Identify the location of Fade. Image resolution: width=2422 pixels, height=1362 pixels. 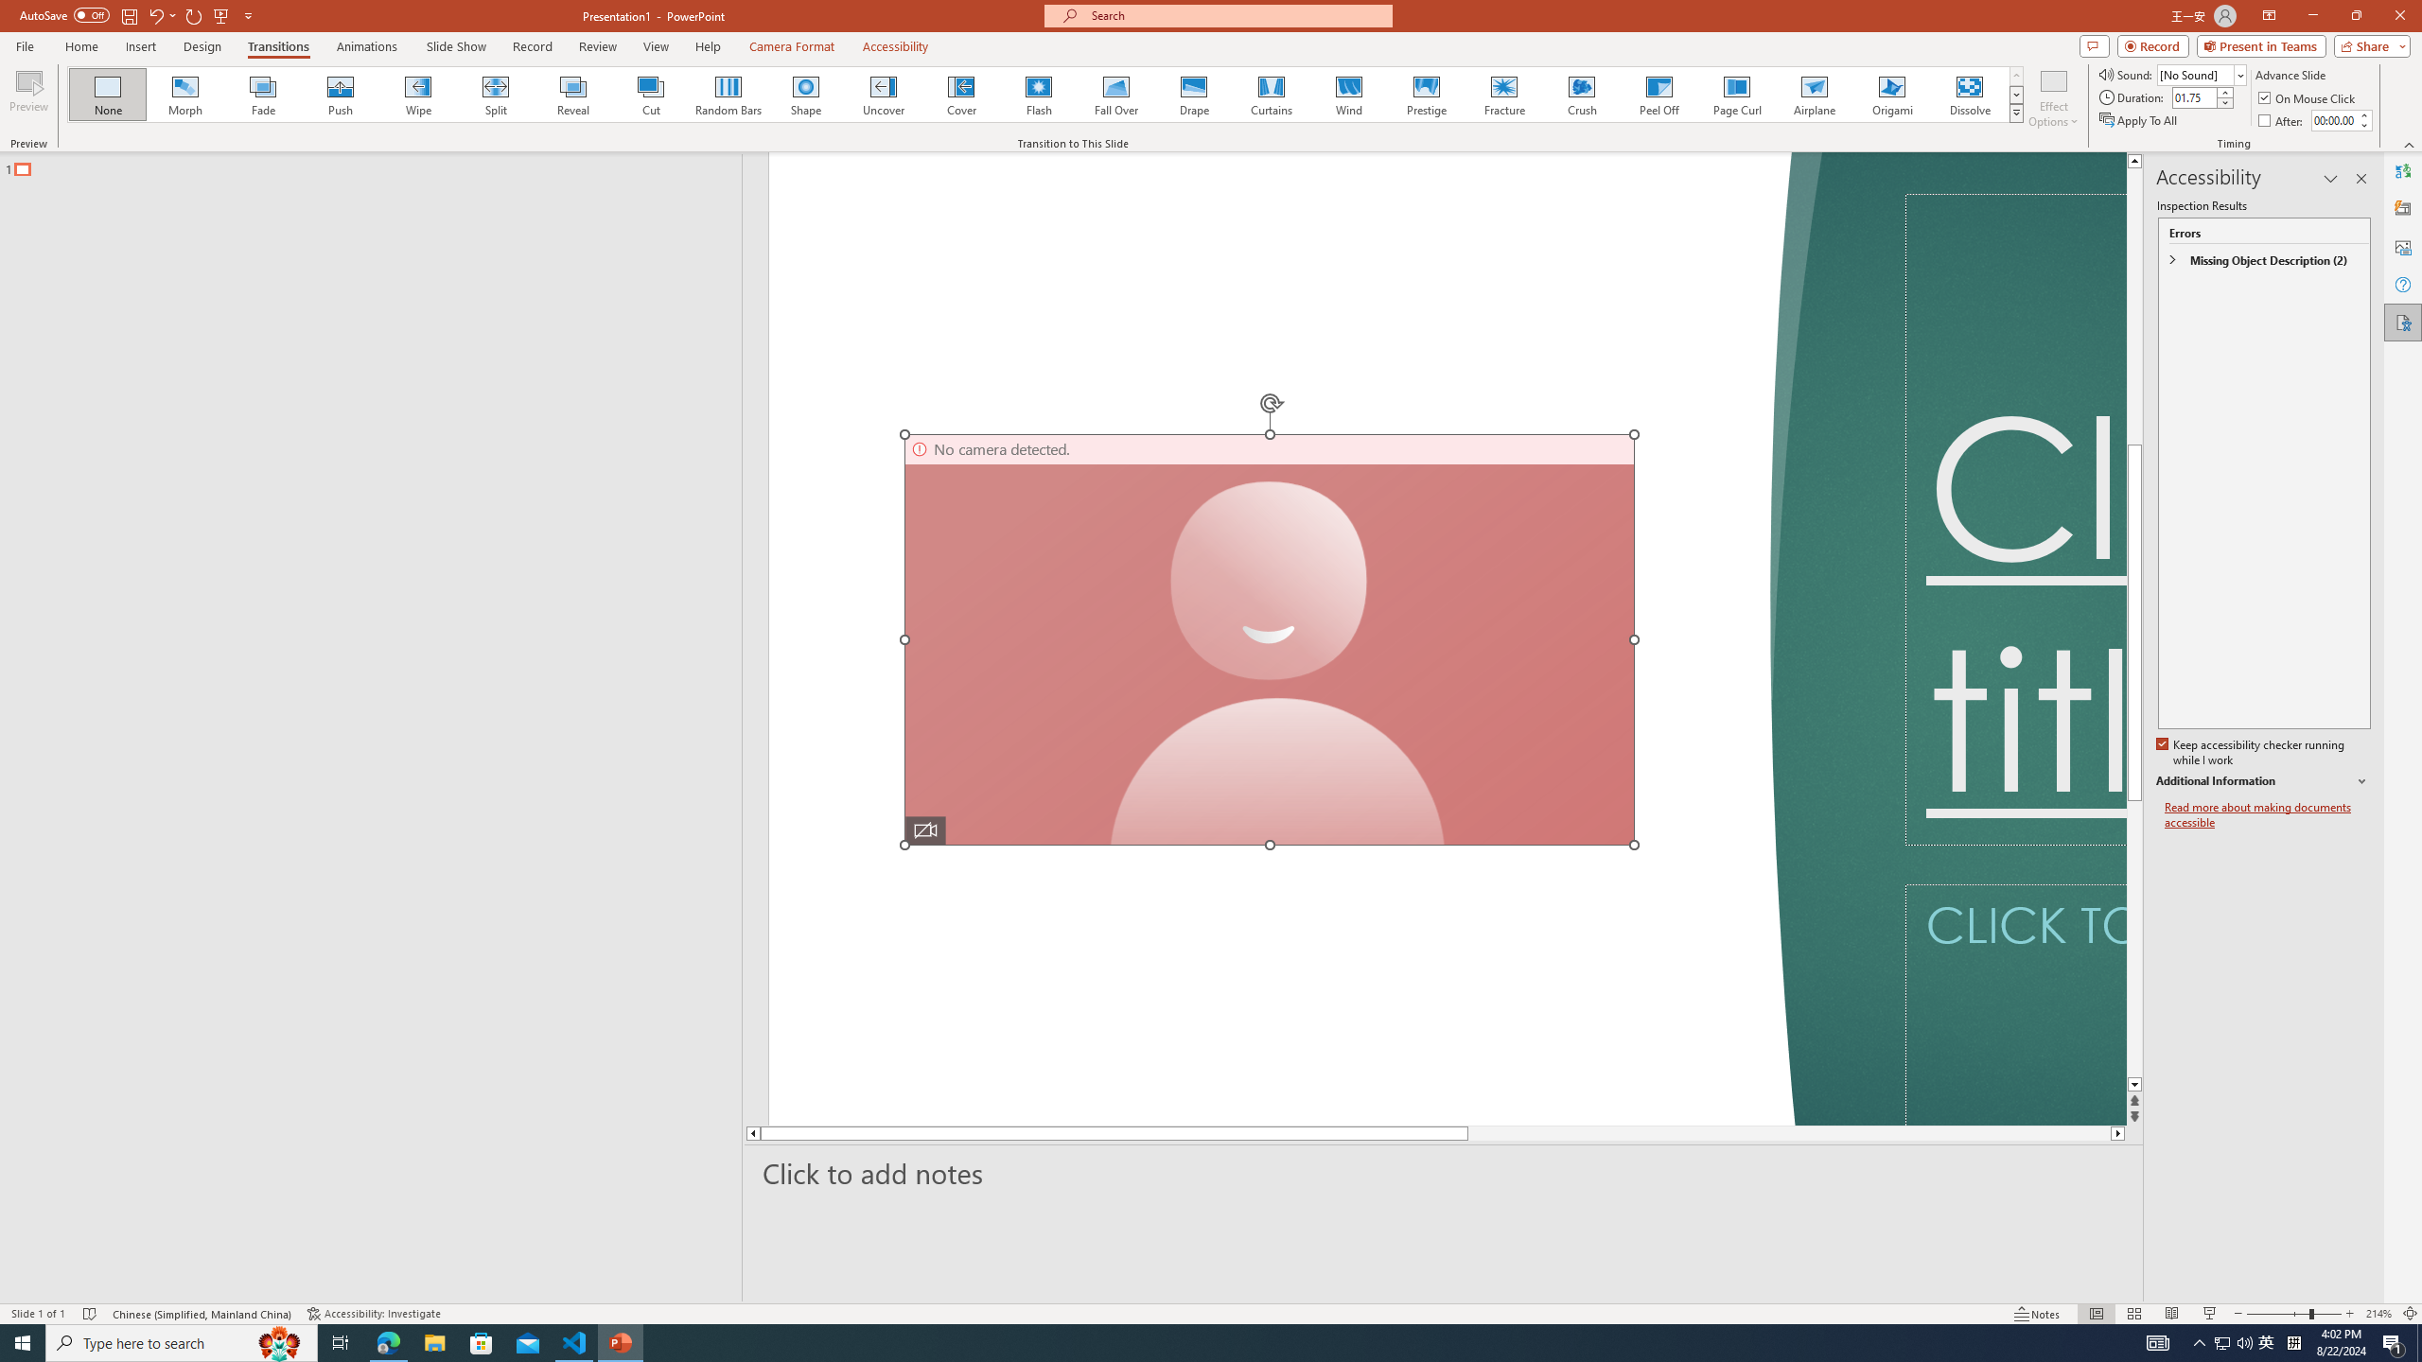
(264, 95).